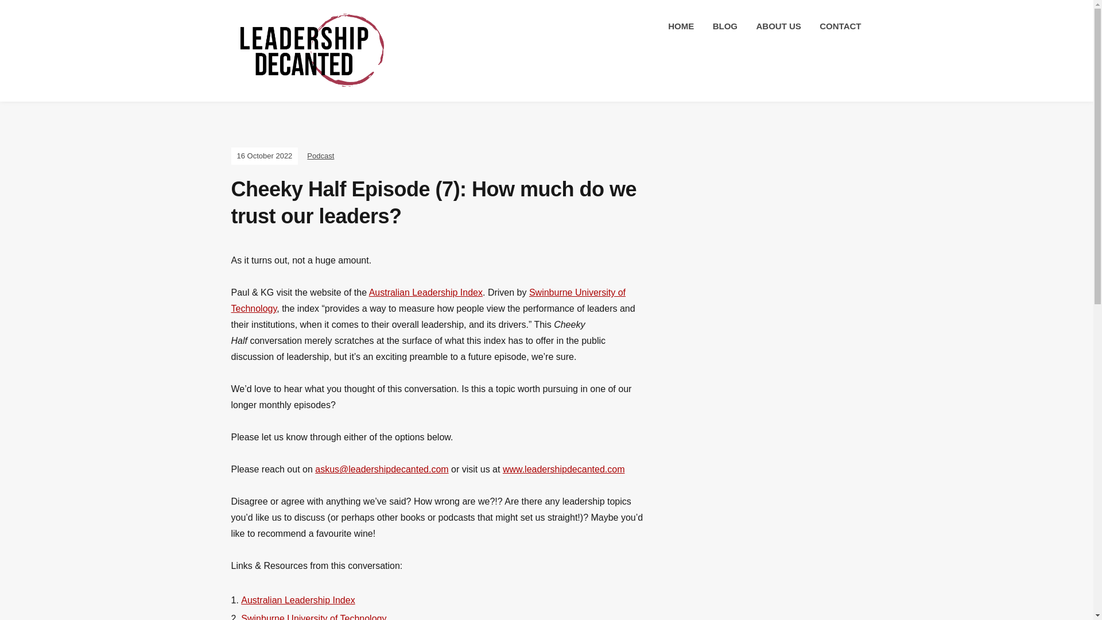 The height and width of the screenshot is (620, 1102). What do you see at coordinates (681, 26) in the screenshot?
I see `HOME` at bounding box center [681, 26].